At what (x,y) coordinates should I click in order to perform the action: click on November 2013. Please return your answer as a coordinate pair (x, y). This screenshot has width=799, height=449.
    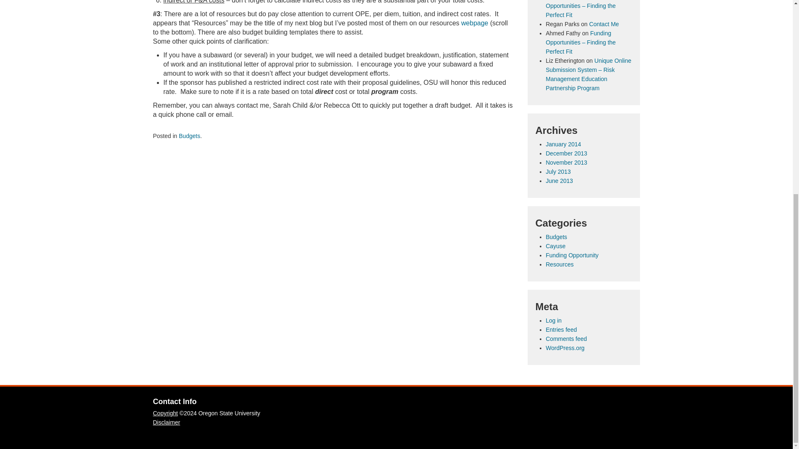
    Looking at the image, I should click on (566, 162).